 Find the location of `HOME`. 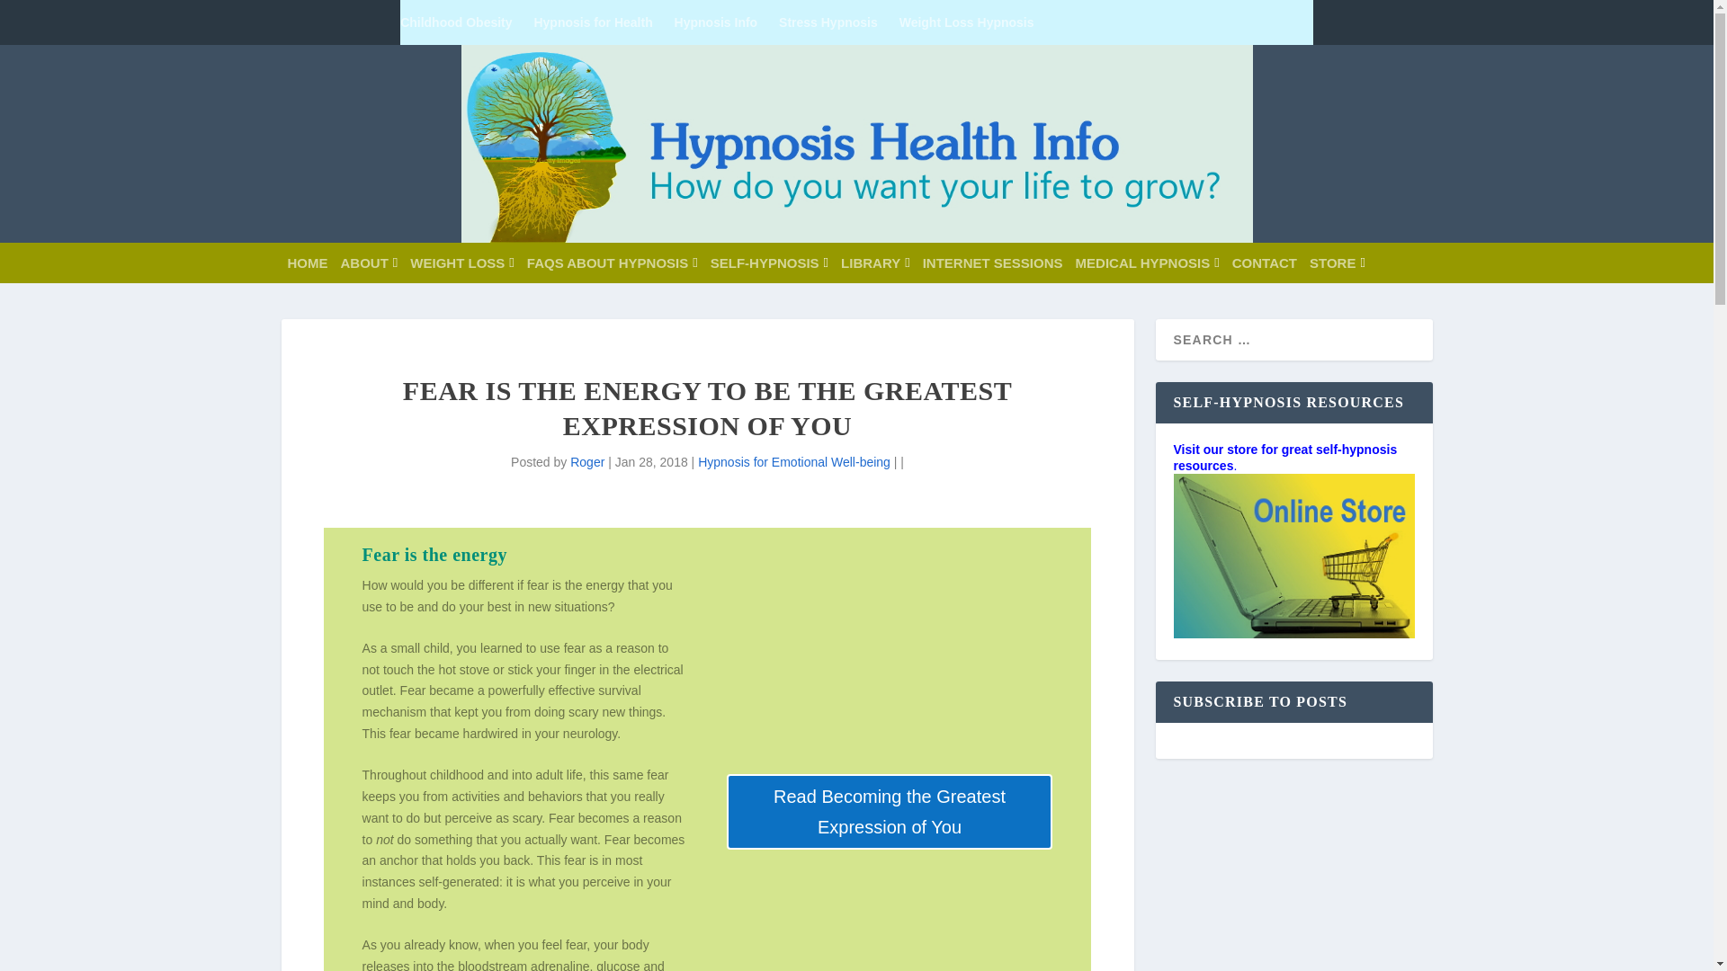

HOME is located at coordinates (308, 263).